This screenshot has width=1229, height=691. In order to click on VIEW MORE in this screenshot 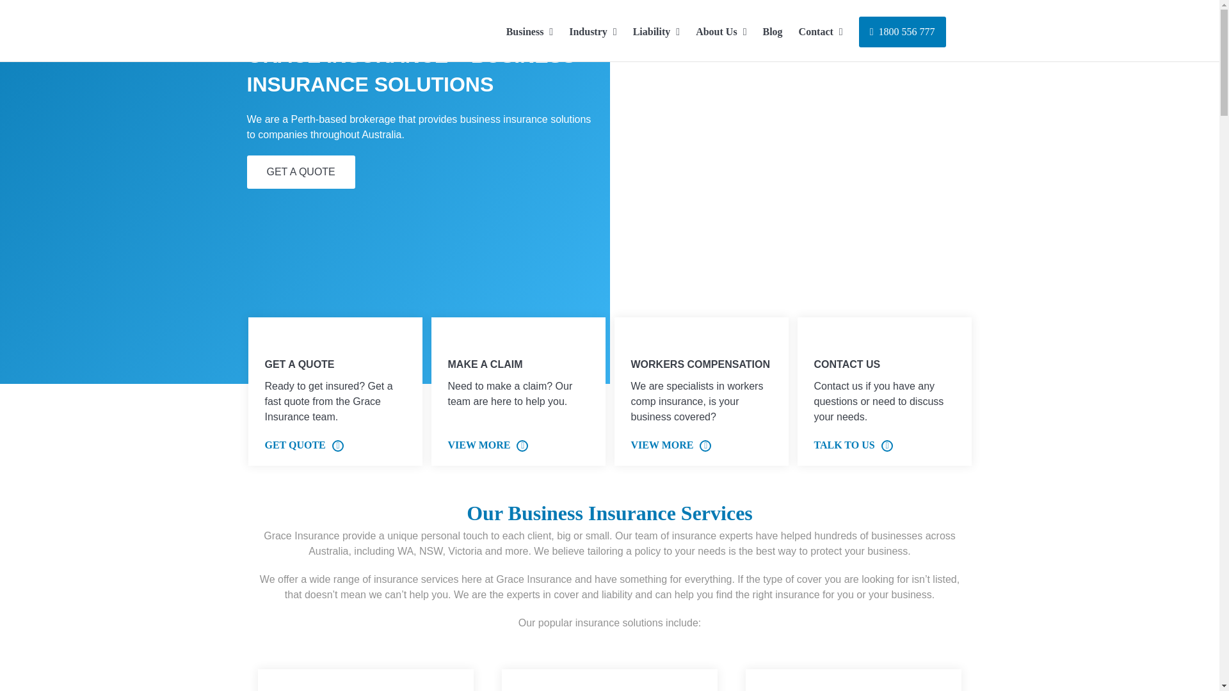, I will do `click(671, 445)`.